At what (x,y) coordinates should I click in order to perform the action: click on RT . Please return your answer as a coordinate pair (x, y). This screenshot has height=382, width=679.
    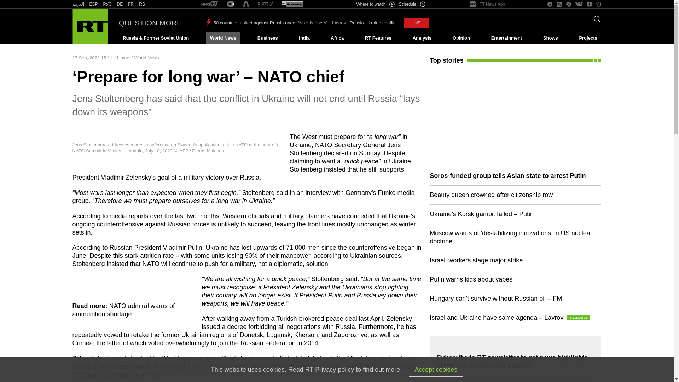
    Looking at the image, I should click on (120, 4).